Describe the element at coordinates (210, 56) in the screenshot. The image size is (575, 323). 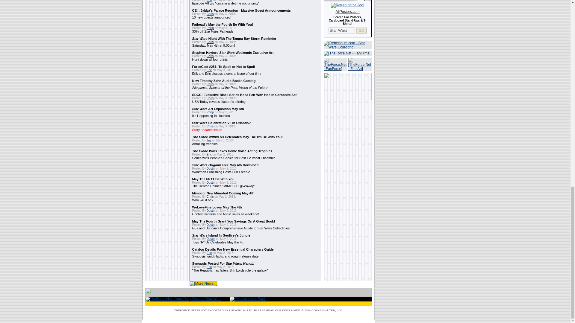
I see `Chris` at that location.